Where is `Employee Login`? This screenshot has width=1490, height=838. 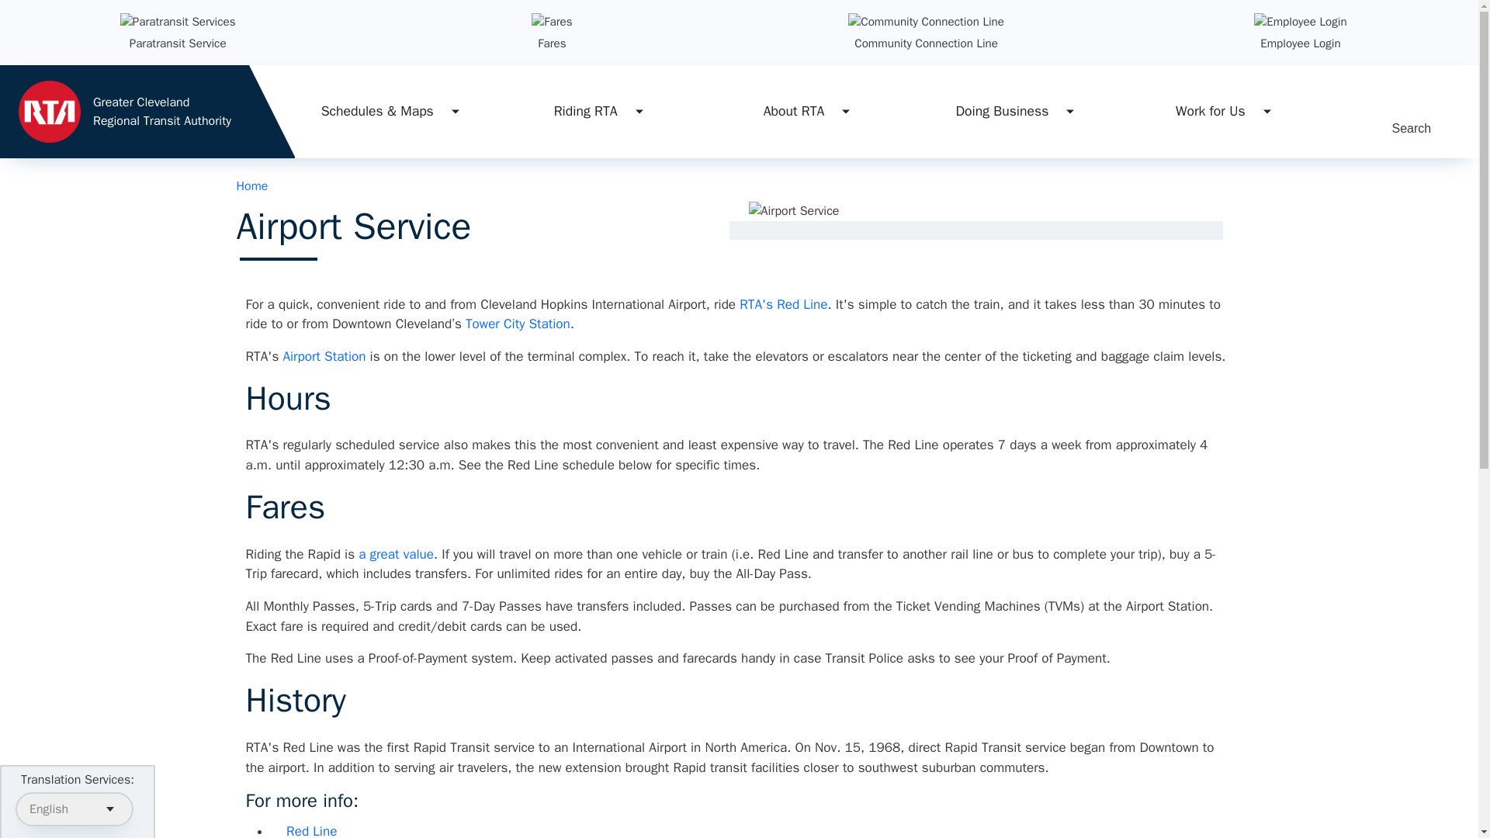
Employee Login is located at coordinates (1300, 43).